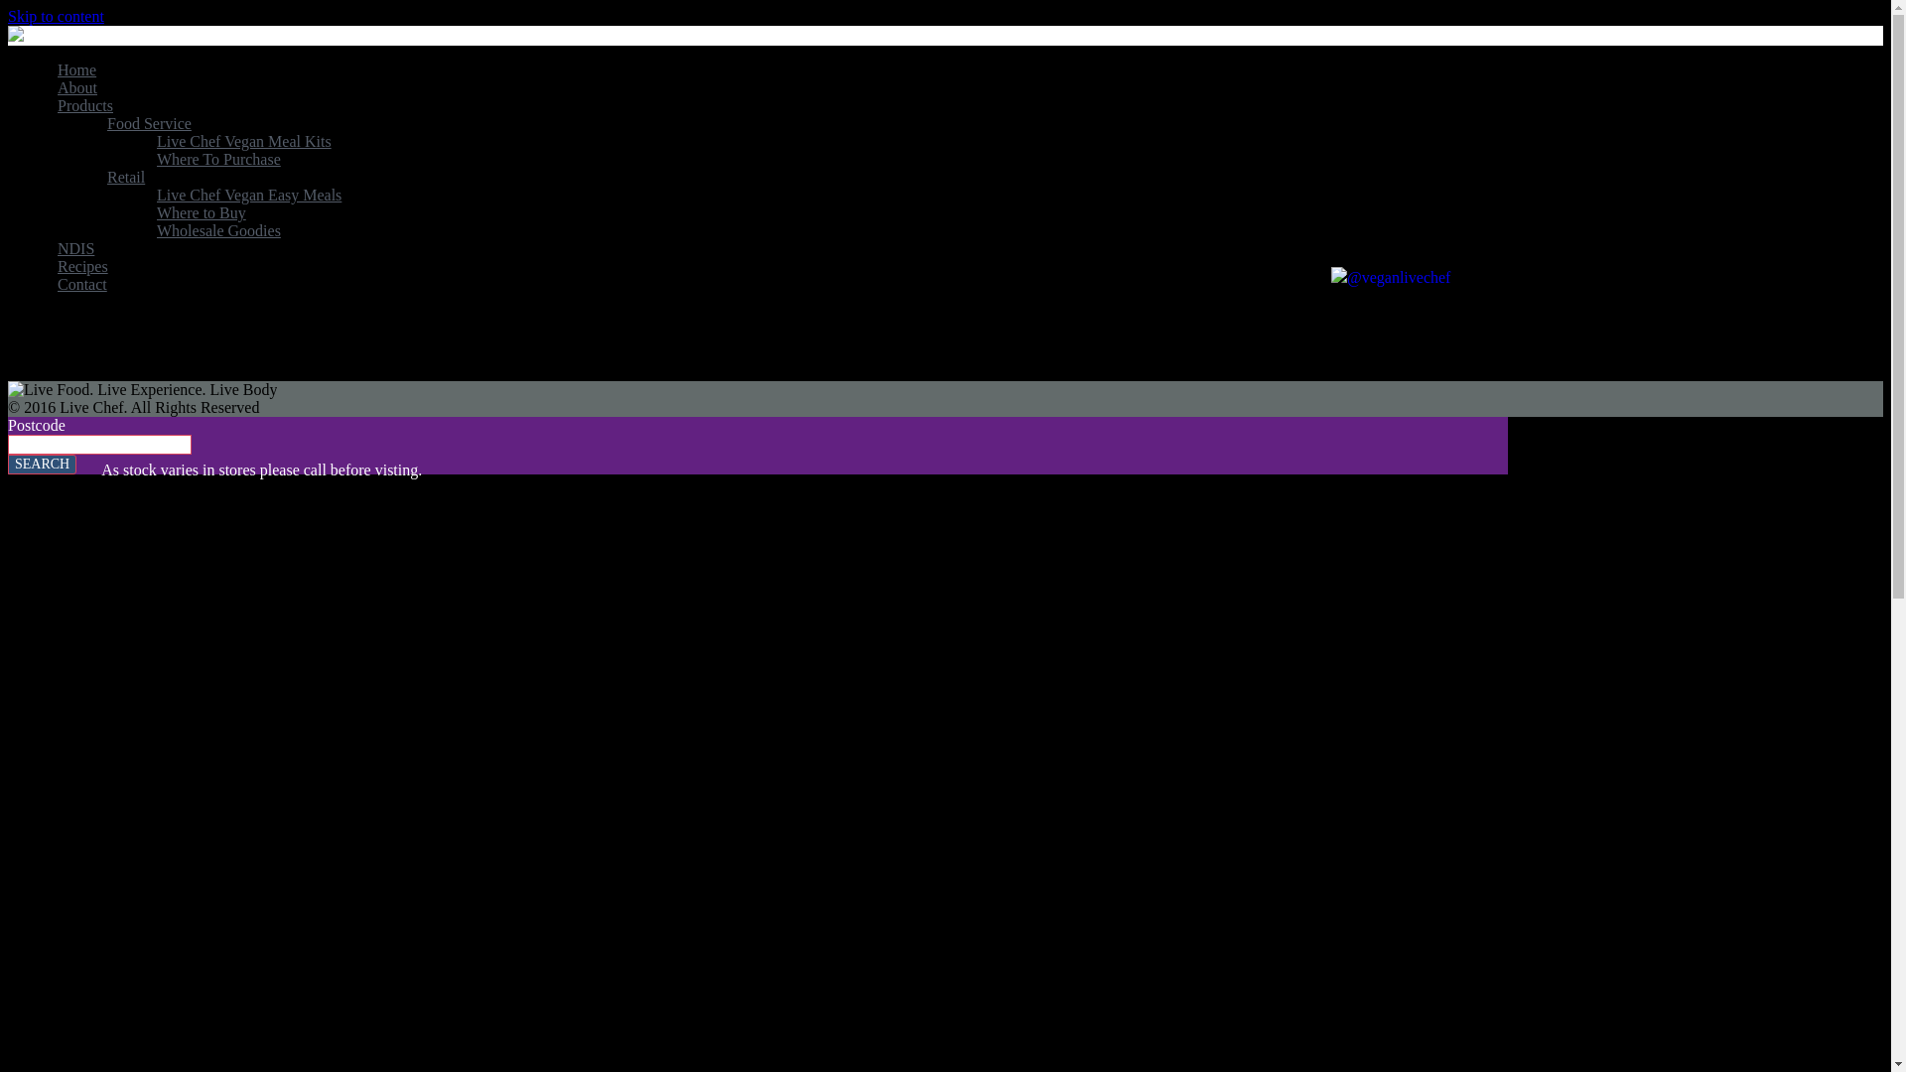 The width and height of the screenshot is (1906, 1072). Describe the element at coordinates (218, 230) in the screenshot. I see `Wholesale Goodies` at that location.